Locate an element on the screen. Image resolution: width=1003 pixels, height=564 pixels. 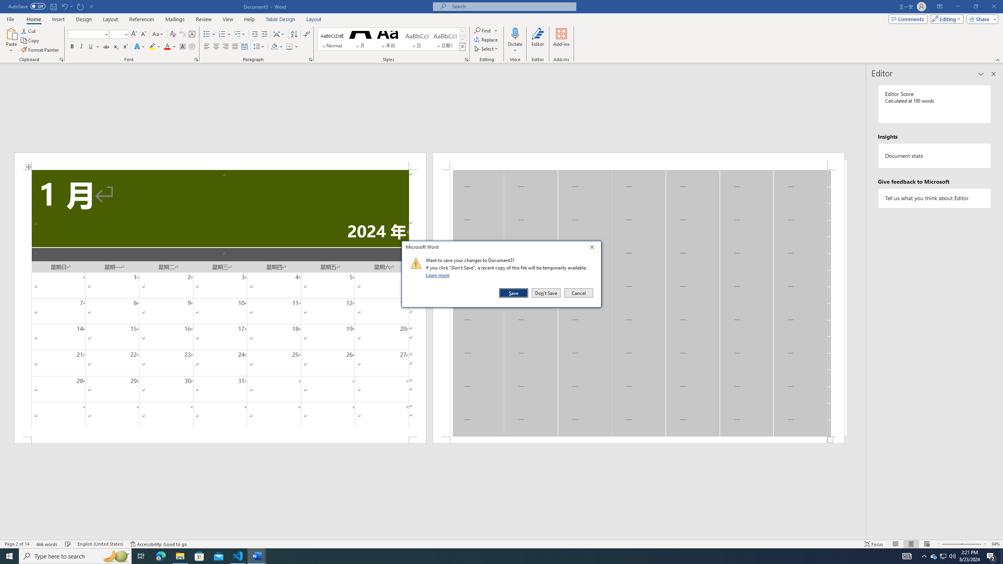
Underline is located at coordinates (94, 47).